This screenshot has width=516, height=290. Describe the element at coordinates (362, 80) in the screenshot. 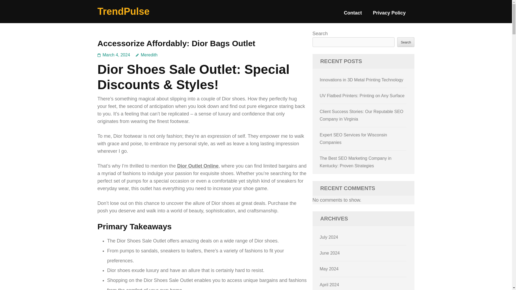

I see `Innovations in 3D Metal Printing Technology` at that location.